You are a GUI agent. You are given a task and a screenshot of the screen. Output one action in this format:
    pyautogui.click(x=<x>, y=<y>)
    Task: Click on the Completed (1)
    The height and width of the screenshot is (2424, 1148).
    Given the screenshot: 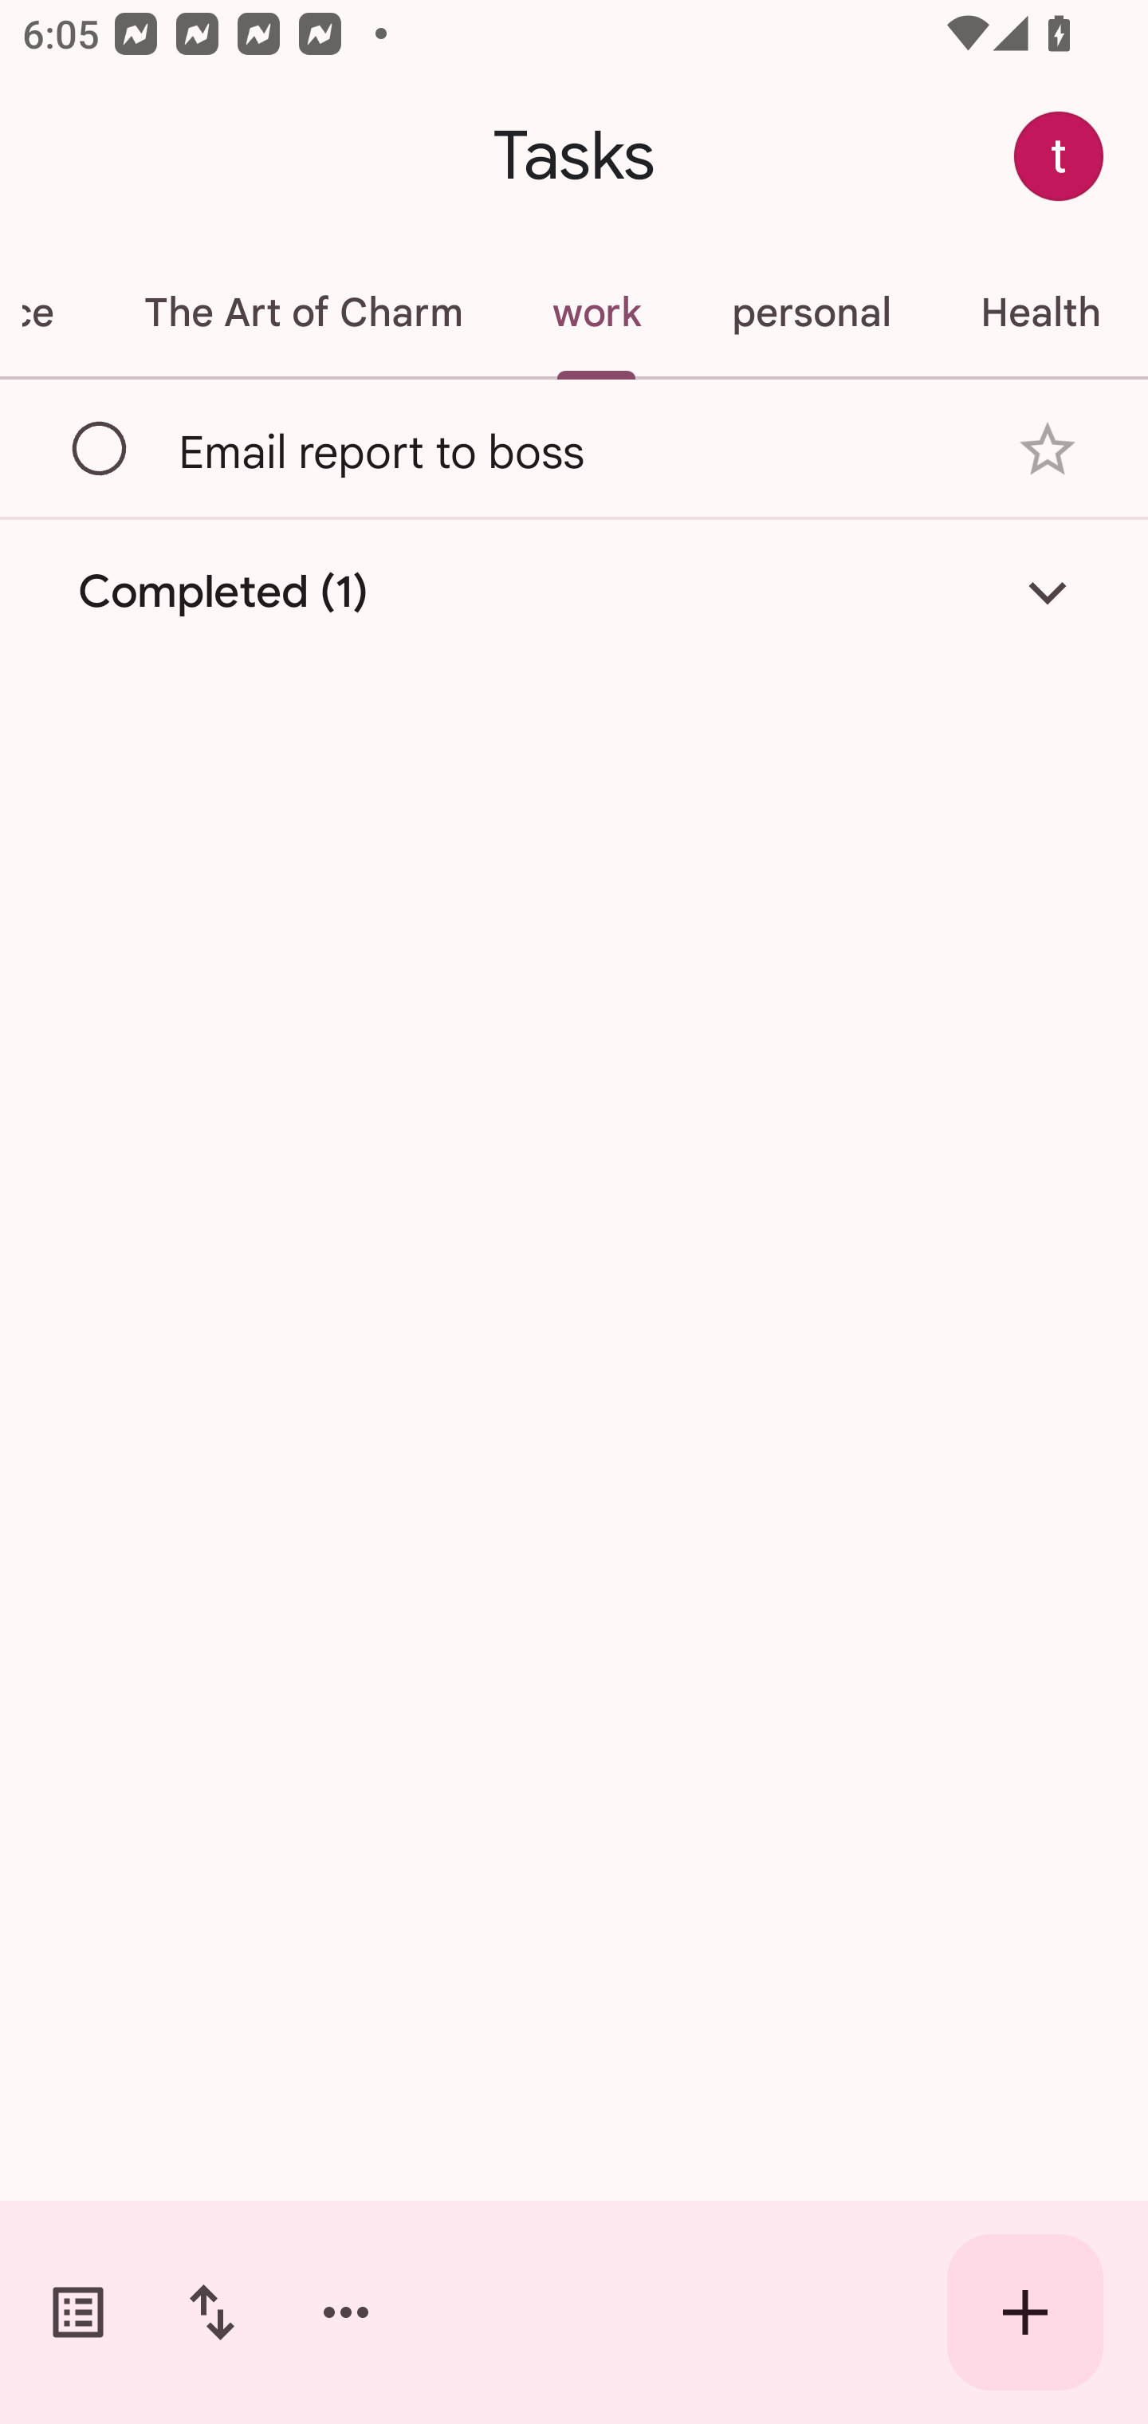 What is the action you would take?
    pyautogui.click(x=574, y=591)
    